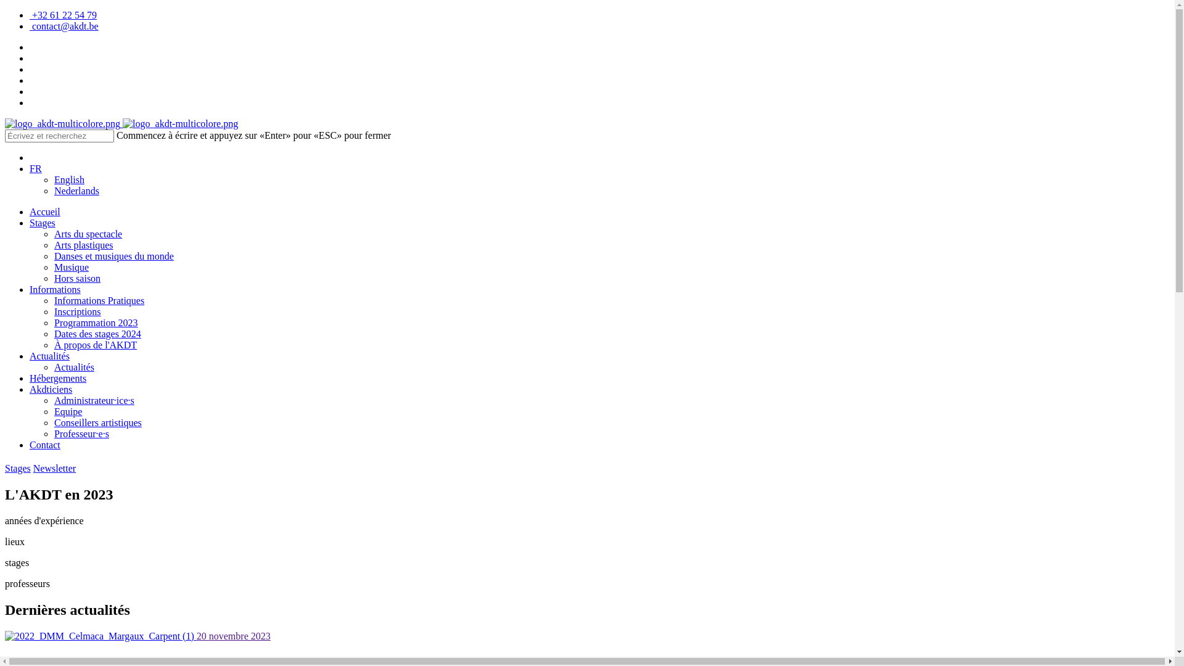 This screenshot has height=666, width=1184. Describe the element at coordinates (88, 234) in the screenshot. I see `Arts du spectacle` at that location.